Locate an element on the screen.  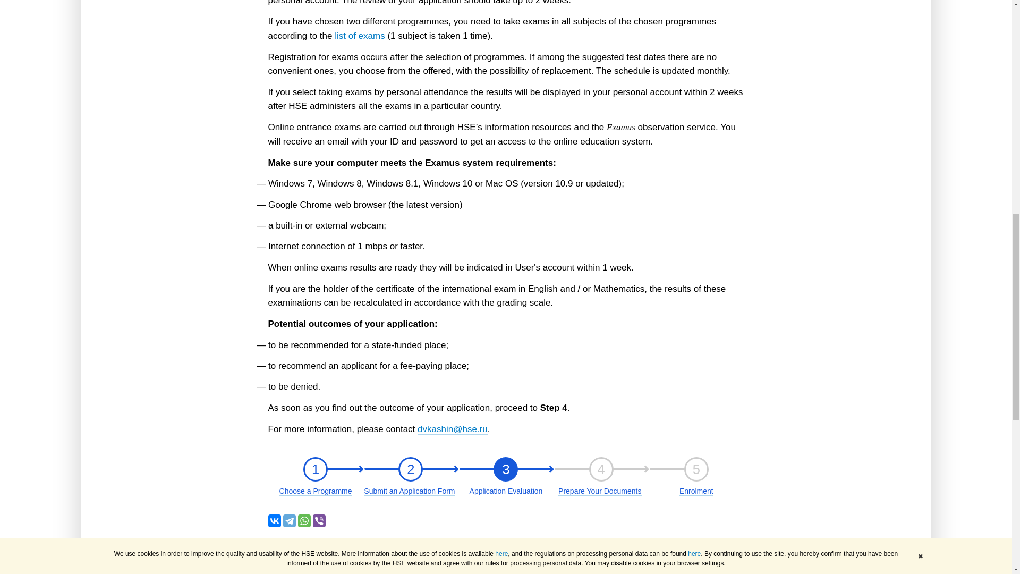
Telegram is located at coordinates (315, 470).